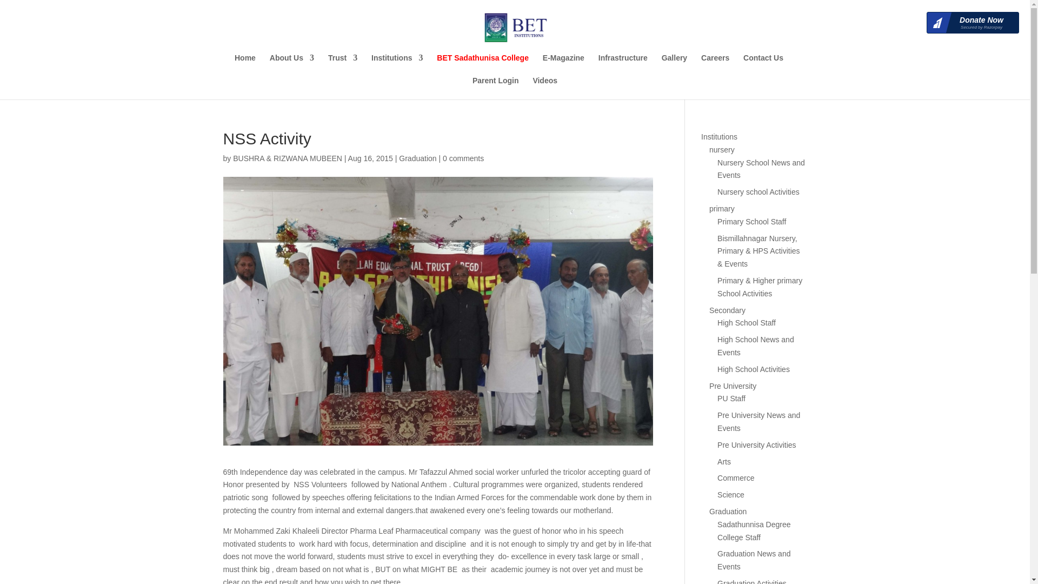 Image resolution: width=1038 pixels, height=584 pixels. Describe the element at coordinates (342, 65) in the screenshot. I see `Trust` at that location.